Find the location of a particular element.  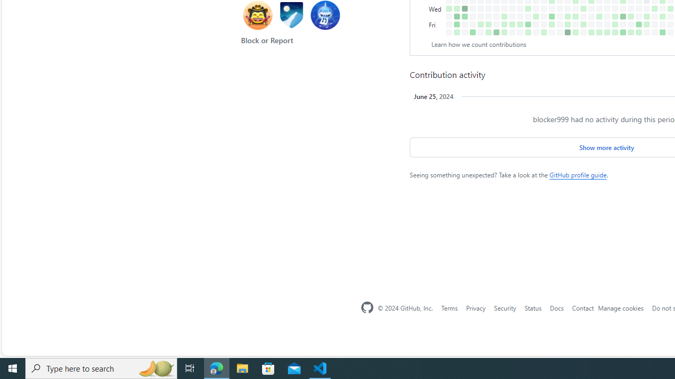

No contributions on May 15th. is located at coordinates (599, 8).